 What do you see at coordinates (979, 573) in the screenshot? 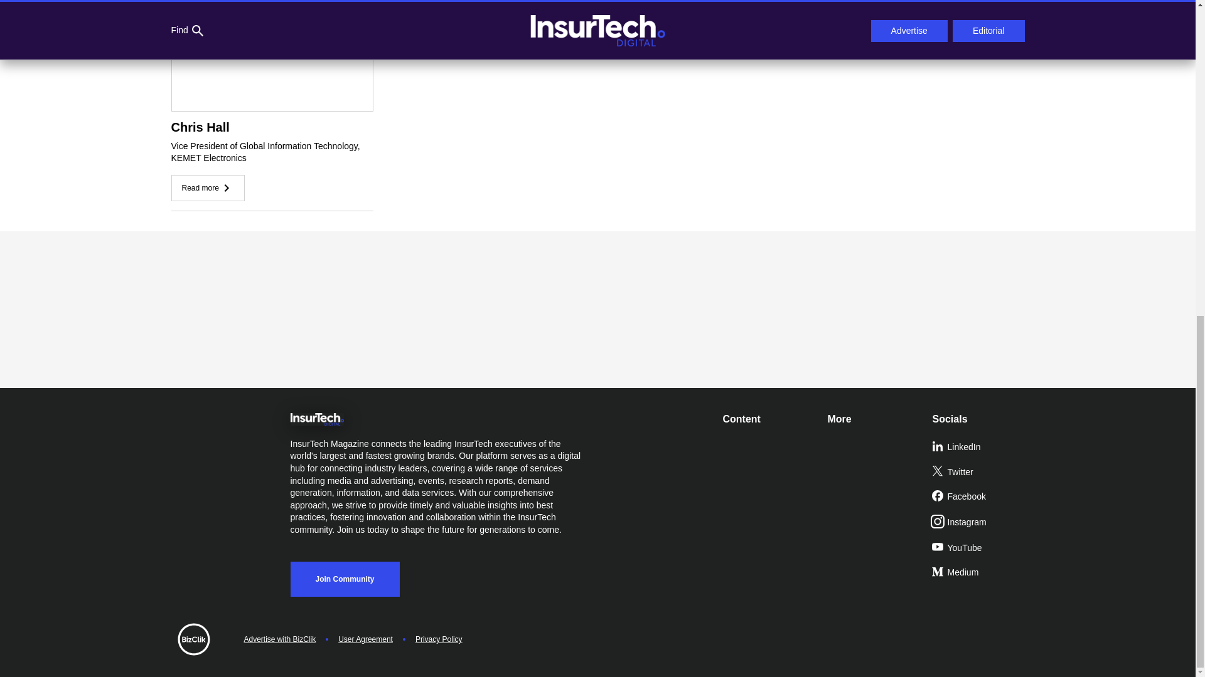
I see `Medium` at bounding box center [979, 573].